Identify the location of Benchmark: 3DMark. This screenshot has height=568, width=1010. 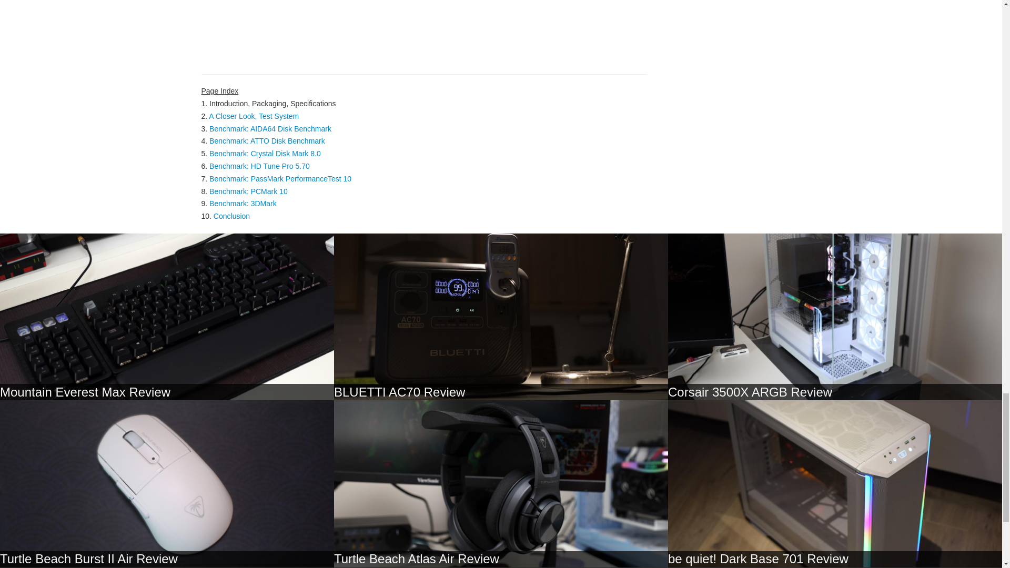
(243, 204).